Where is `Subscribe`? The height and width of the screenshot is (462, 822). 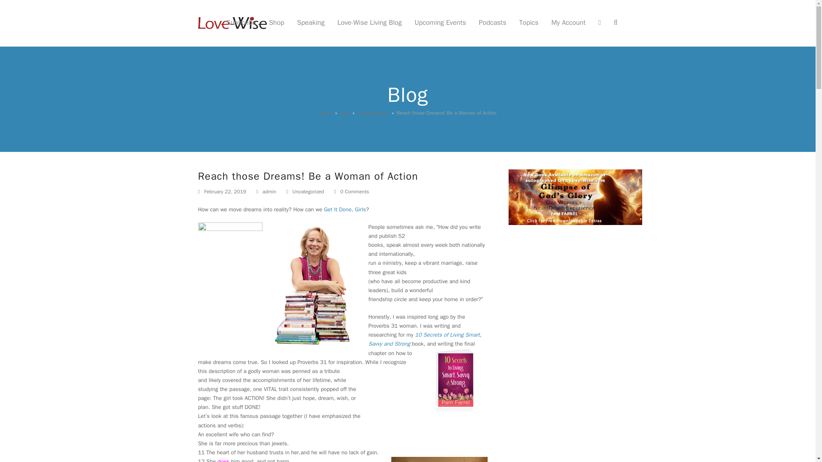 Subscribe is located at coordinates (241, 23).